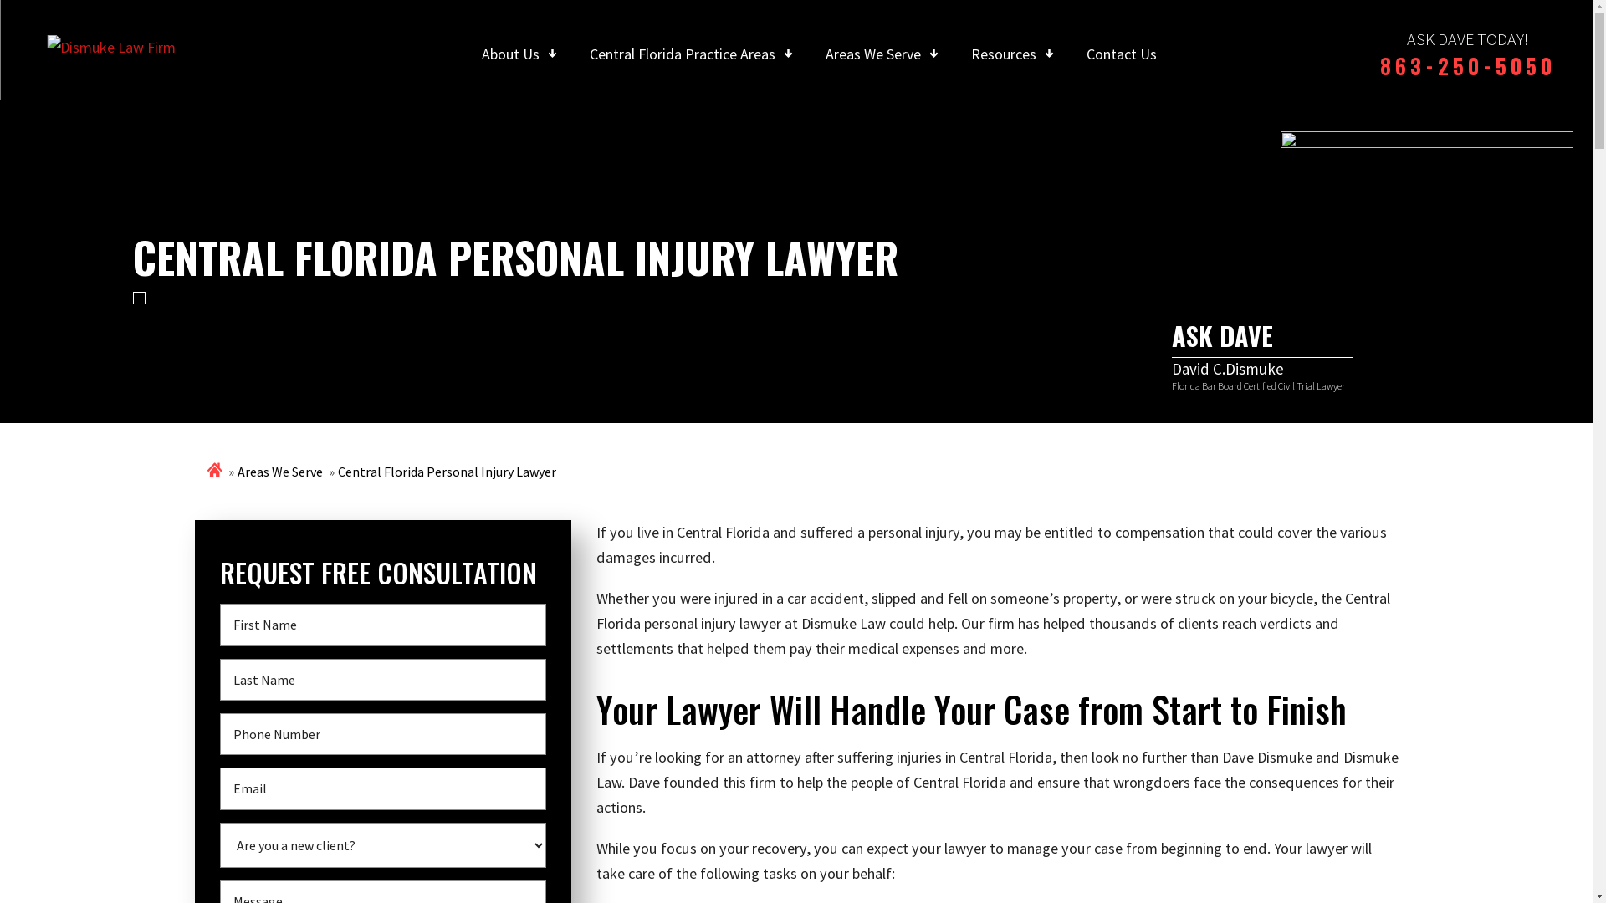  What do you see at coordinates (1468, 65) in the screenshot?
I see `863-250-5050` at bounding box center [1468, 65].